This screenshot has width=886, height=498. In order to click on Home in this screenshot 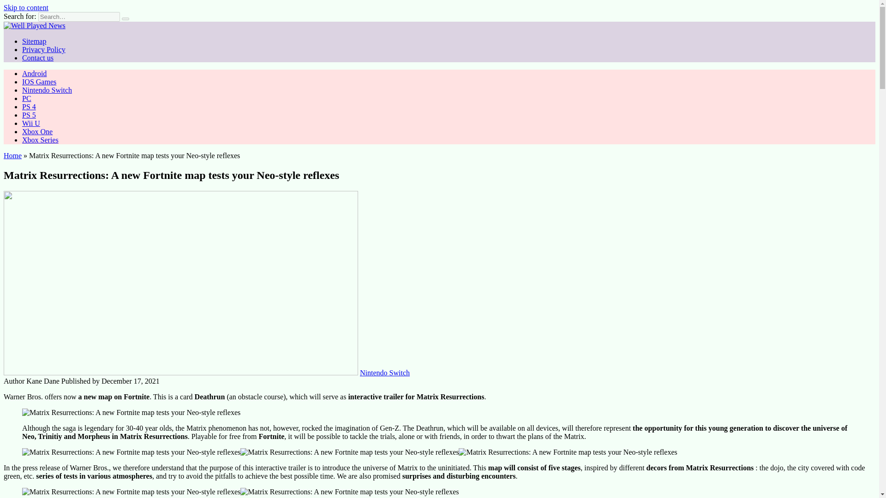, I will do `click(12, 155)`.